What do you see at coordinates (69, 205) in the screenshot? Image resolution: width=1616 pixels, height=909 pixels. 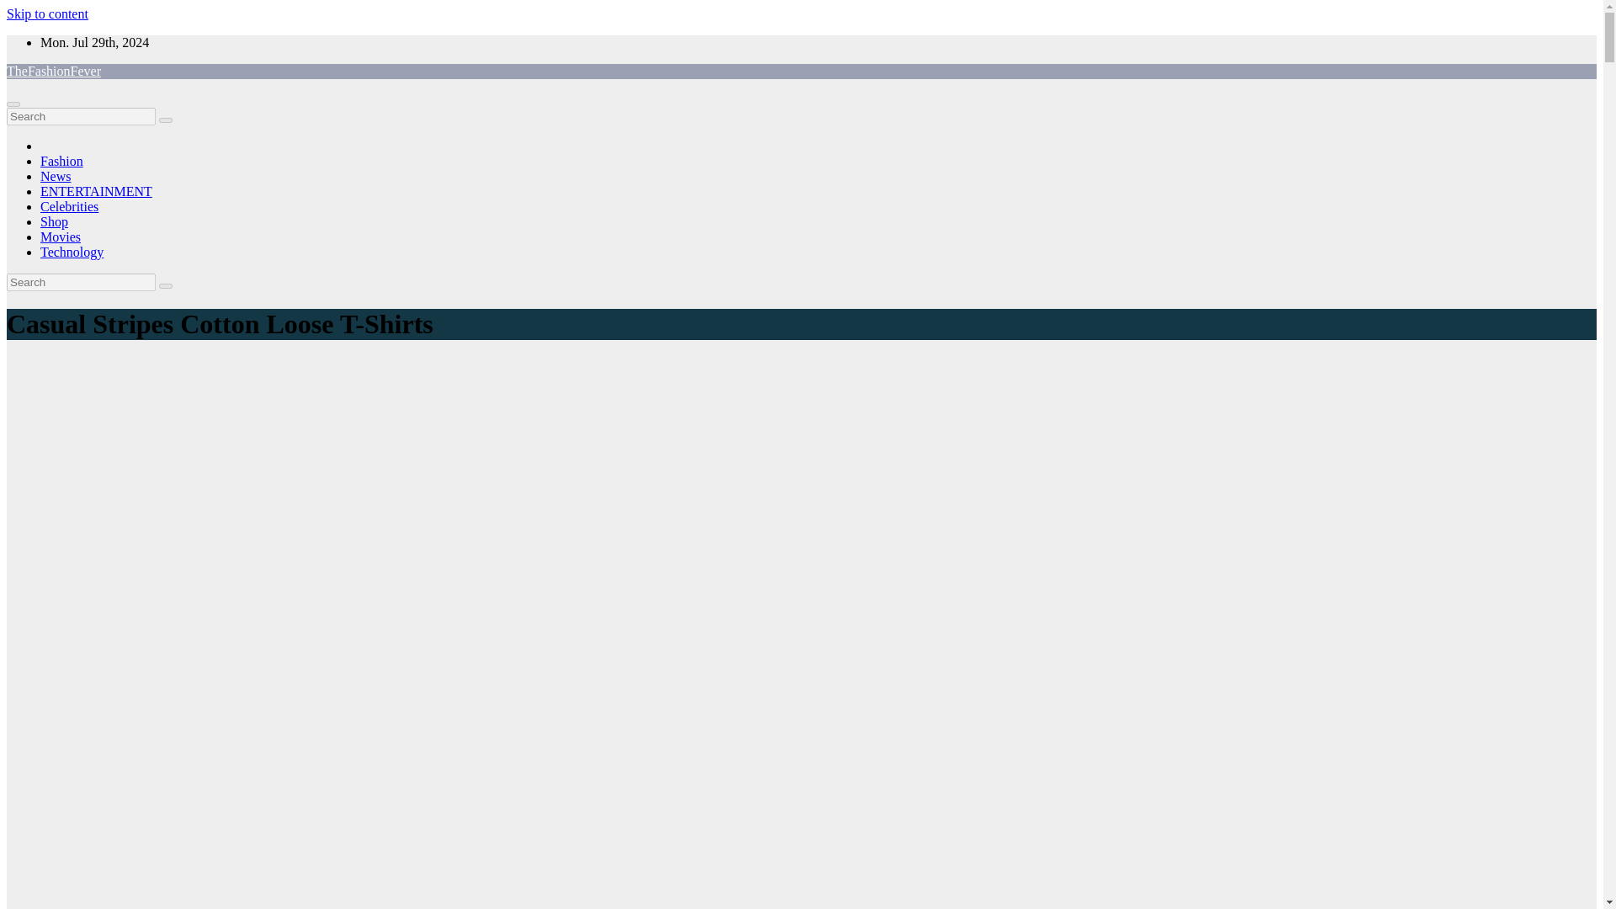 I see `Celebrities` at bounding box center [69, 205].